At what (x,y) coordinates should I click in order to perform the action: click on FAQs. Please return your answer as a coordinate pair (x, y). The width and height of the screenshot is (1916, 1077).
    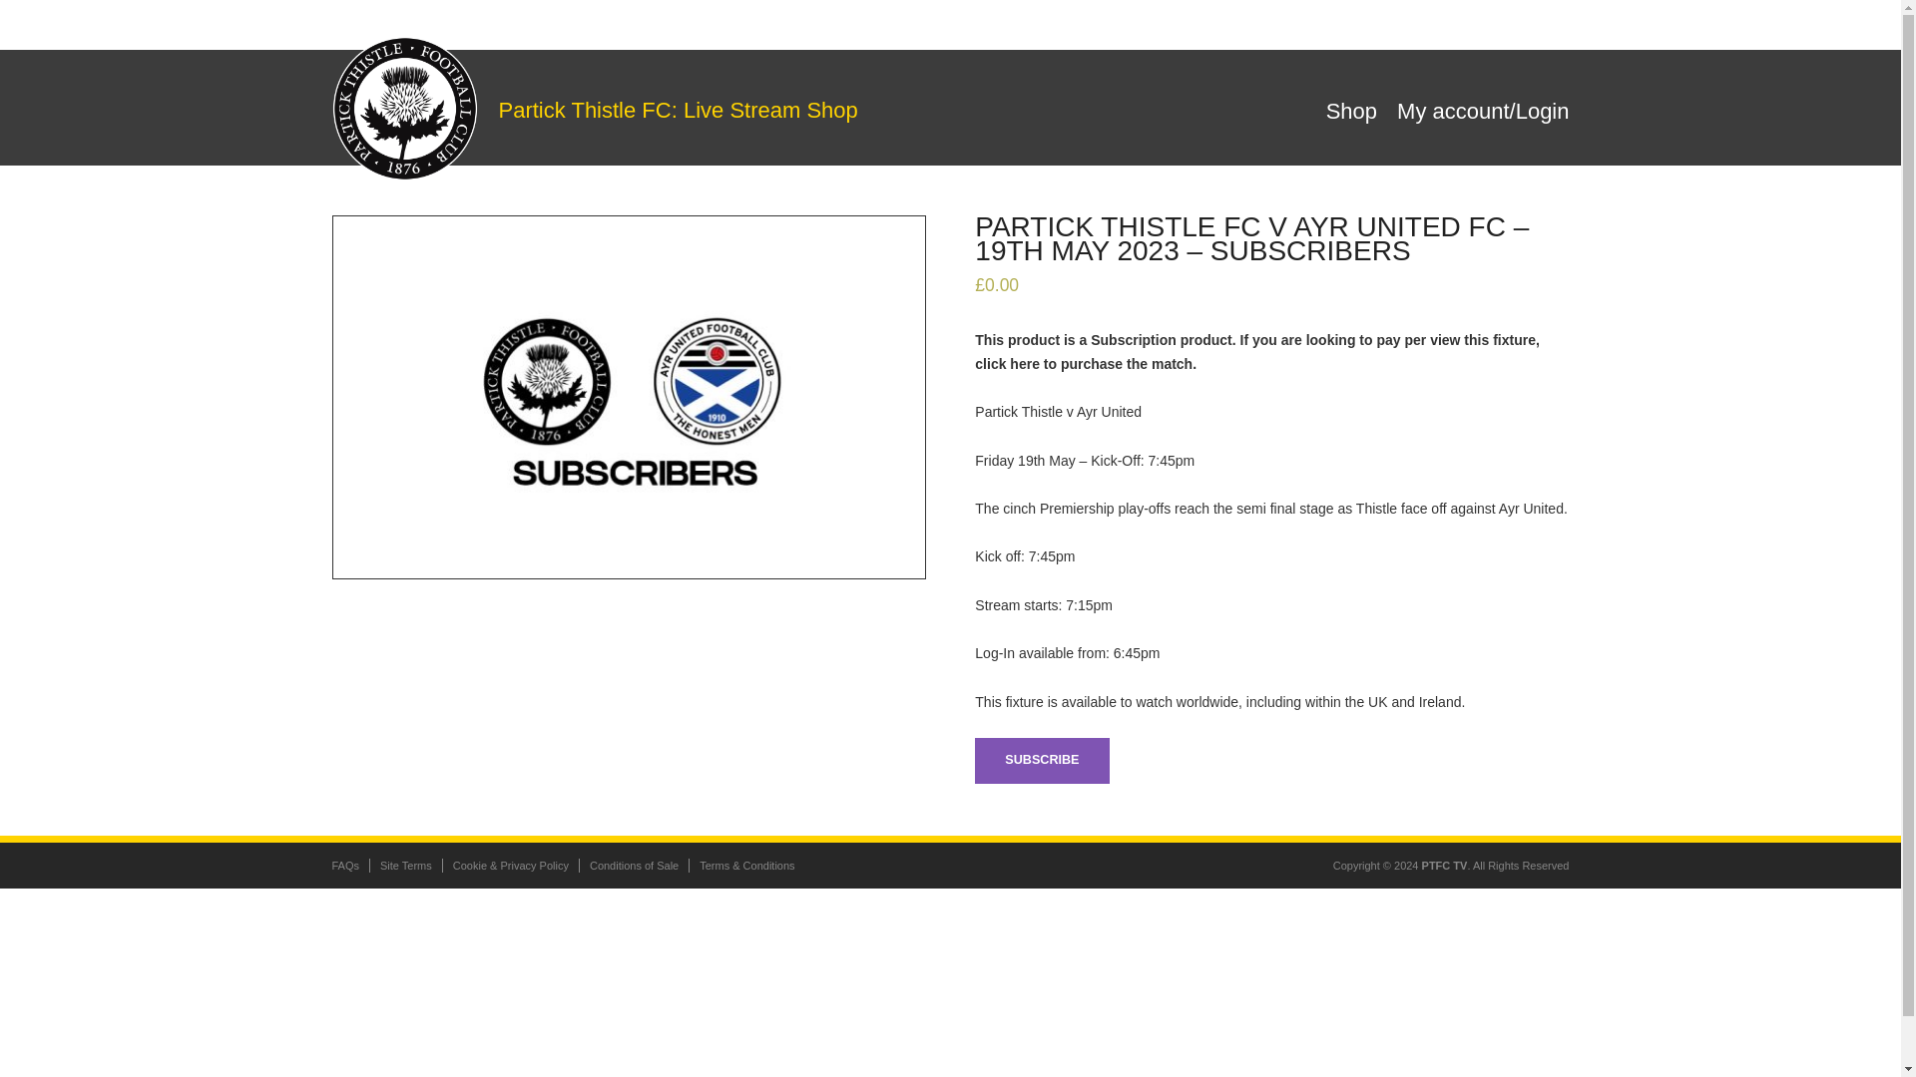
    Looking at the image, I should click on (345, 865).